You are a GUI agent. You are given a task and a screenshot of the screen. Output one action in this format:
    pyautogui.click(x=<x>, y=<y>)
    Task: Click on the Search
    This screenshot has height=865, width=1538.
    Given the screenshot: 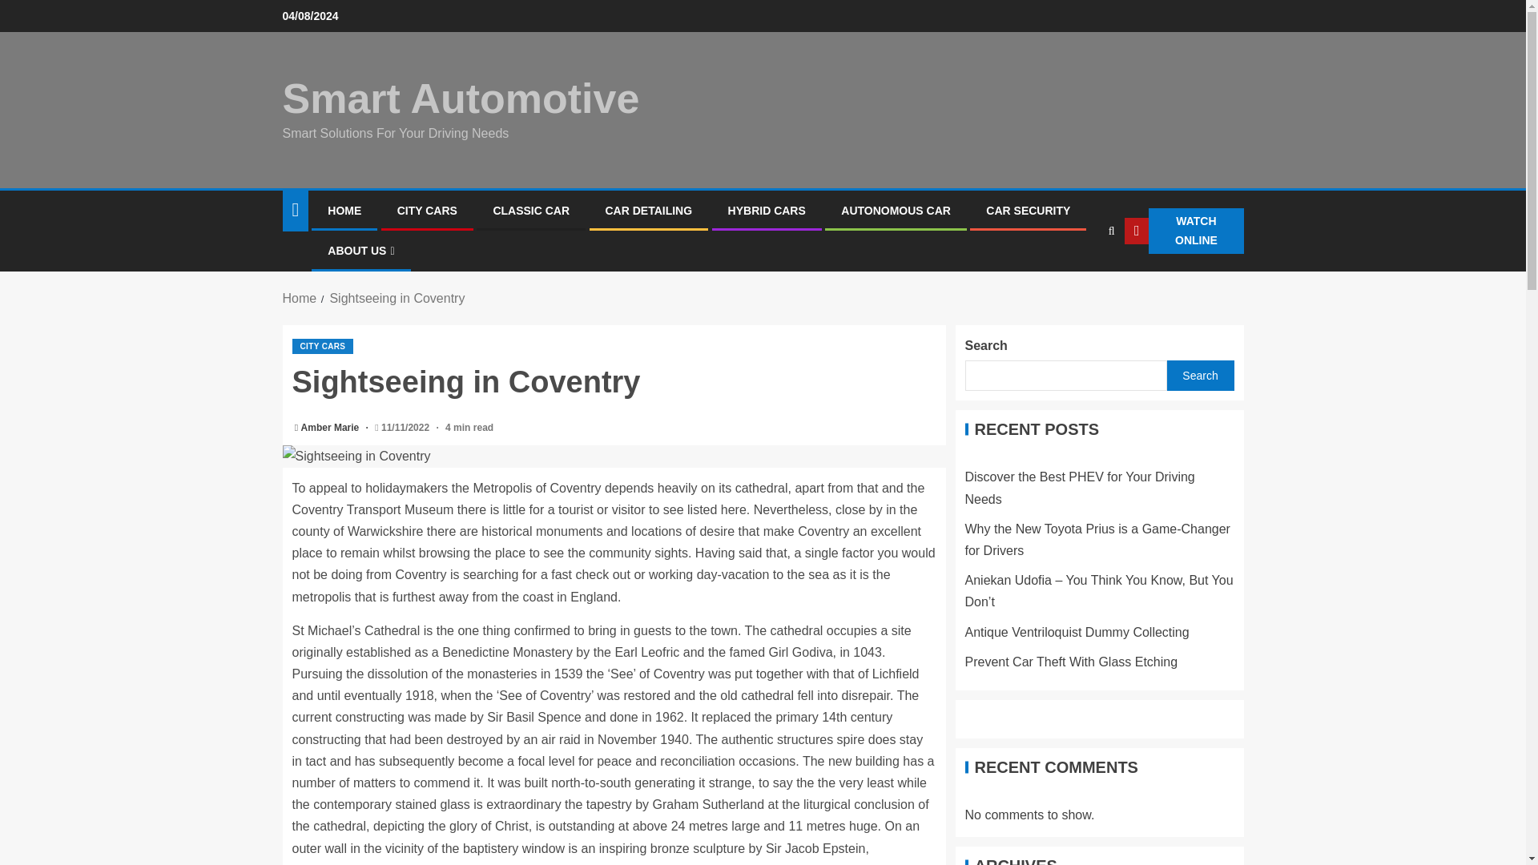 What is the action you would take?
    pyautogui.click(x=1080, y=280)
    